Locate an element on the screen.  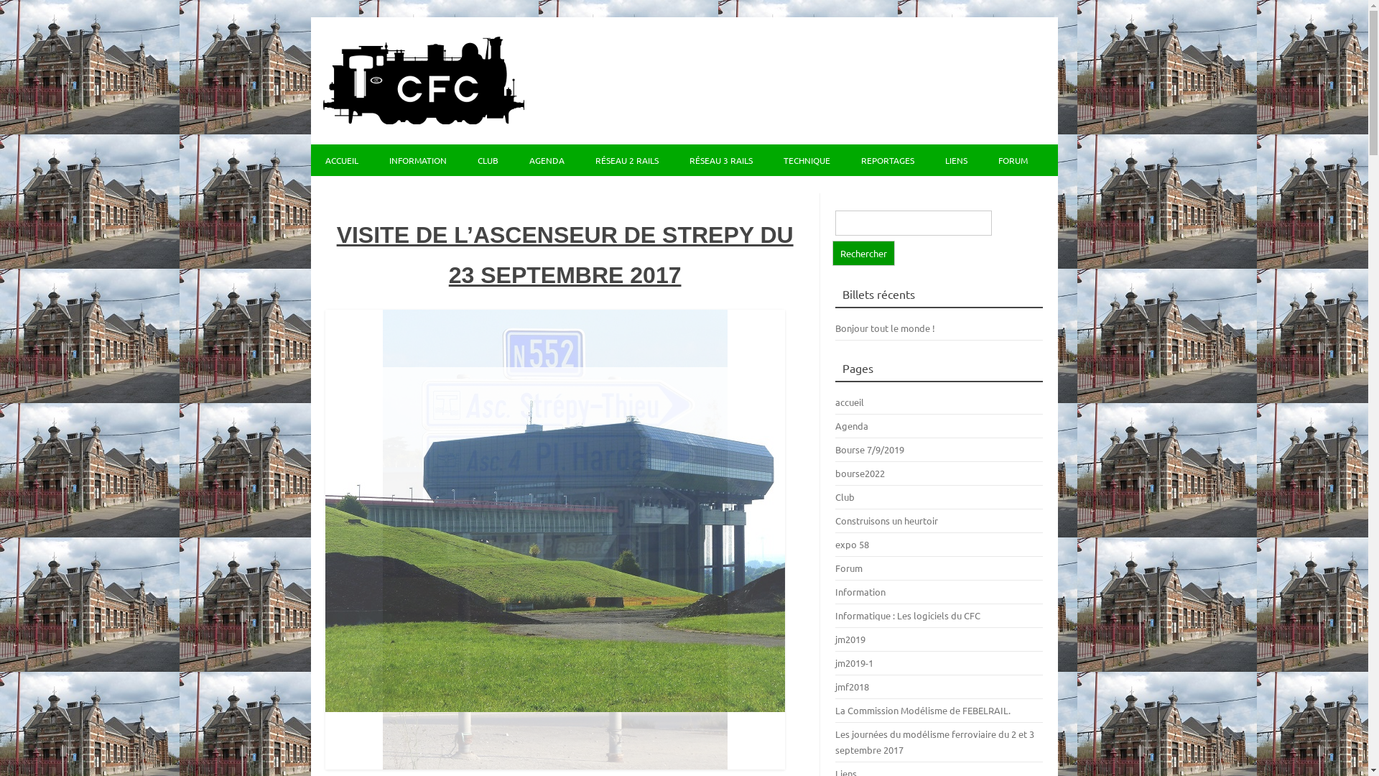
expo 58 is located at coordinates (852, 545).